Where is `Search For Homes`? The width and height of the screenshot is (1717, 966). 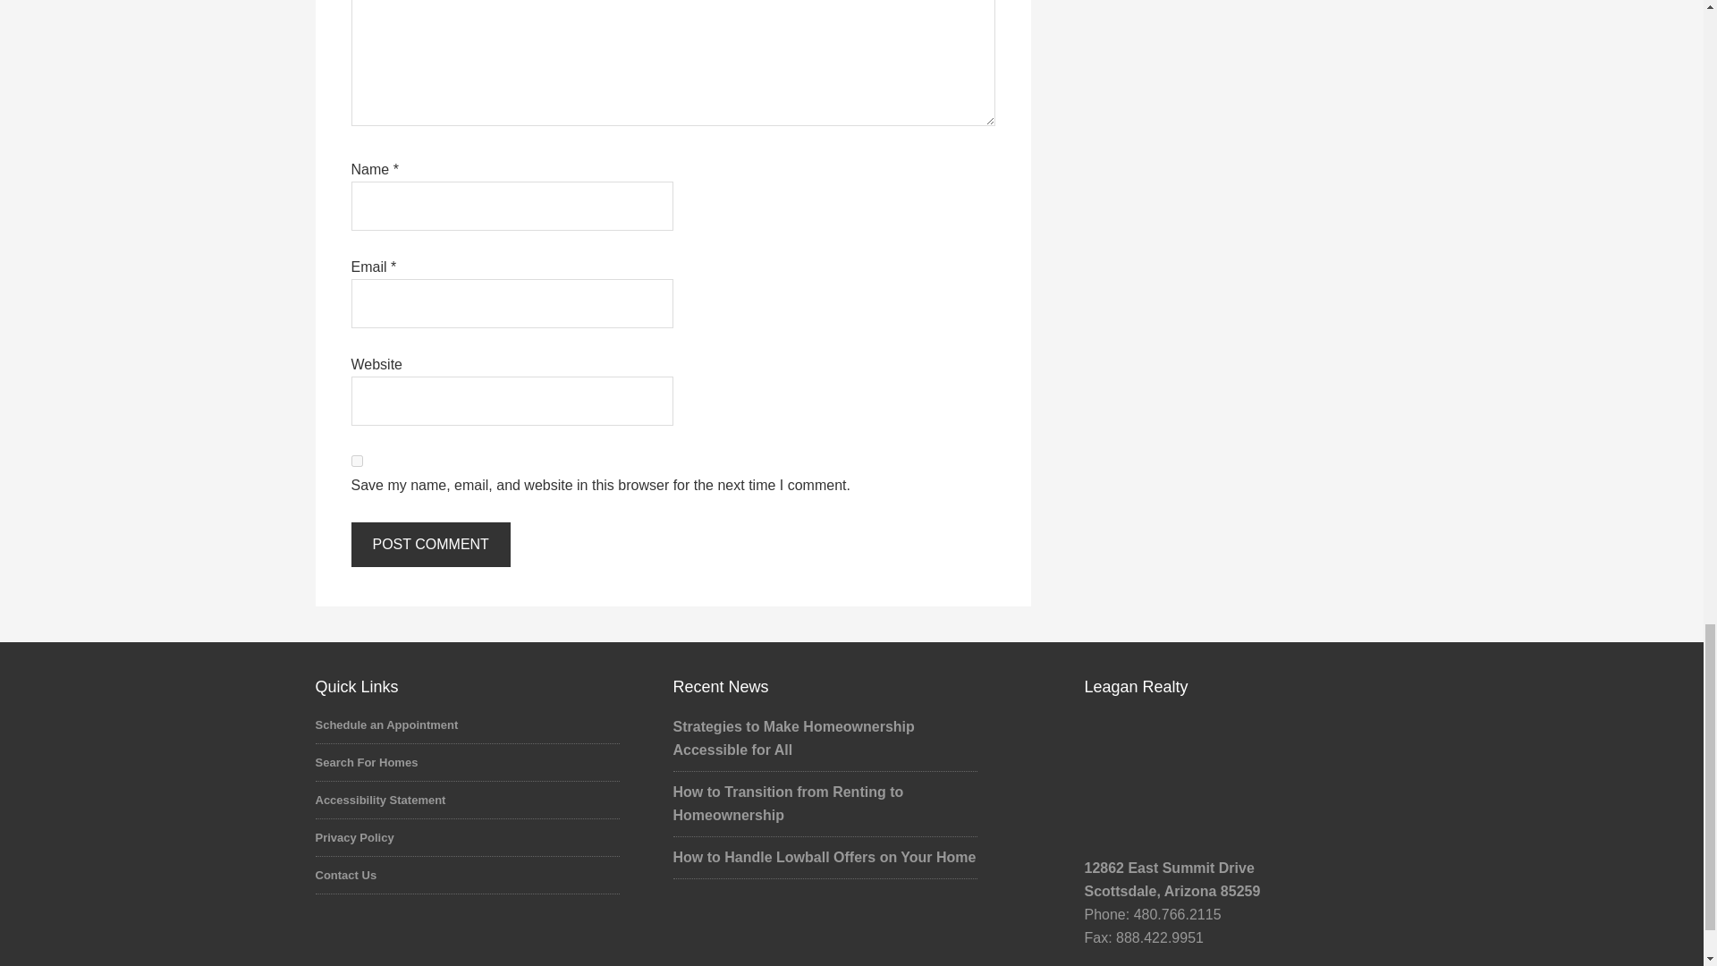
Search For Homes is located at coordinates (365, 762).